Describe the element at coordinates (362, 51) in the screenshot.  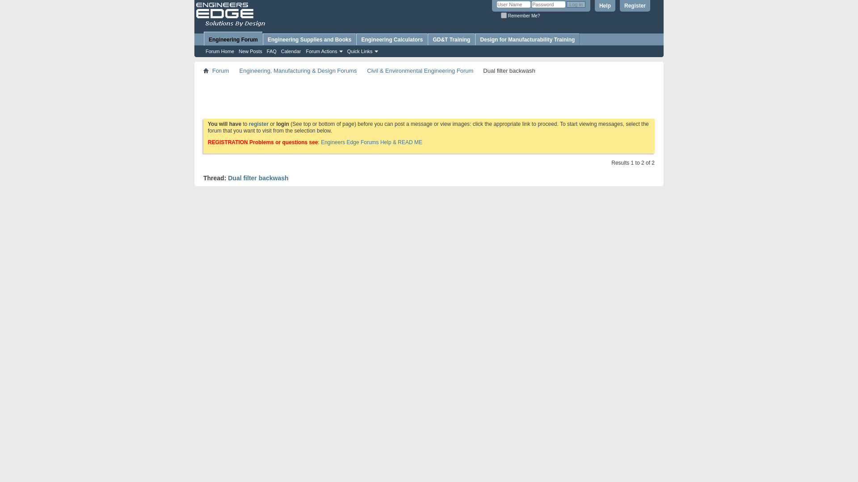
I see `Quick Links` at that location.